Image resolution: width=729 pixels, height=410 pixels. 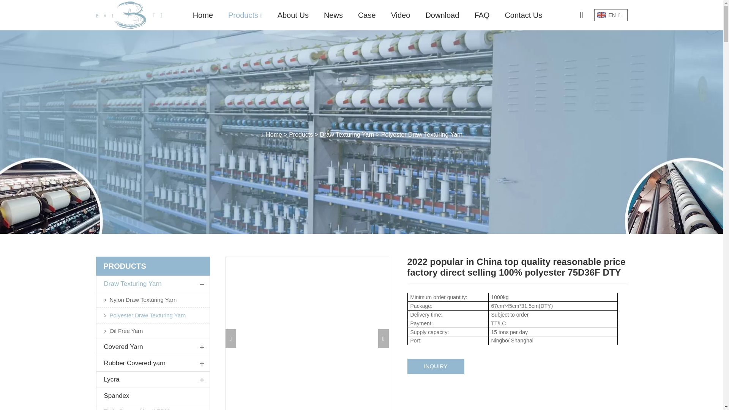 I want to click on Products, so click(x=245, y=15).